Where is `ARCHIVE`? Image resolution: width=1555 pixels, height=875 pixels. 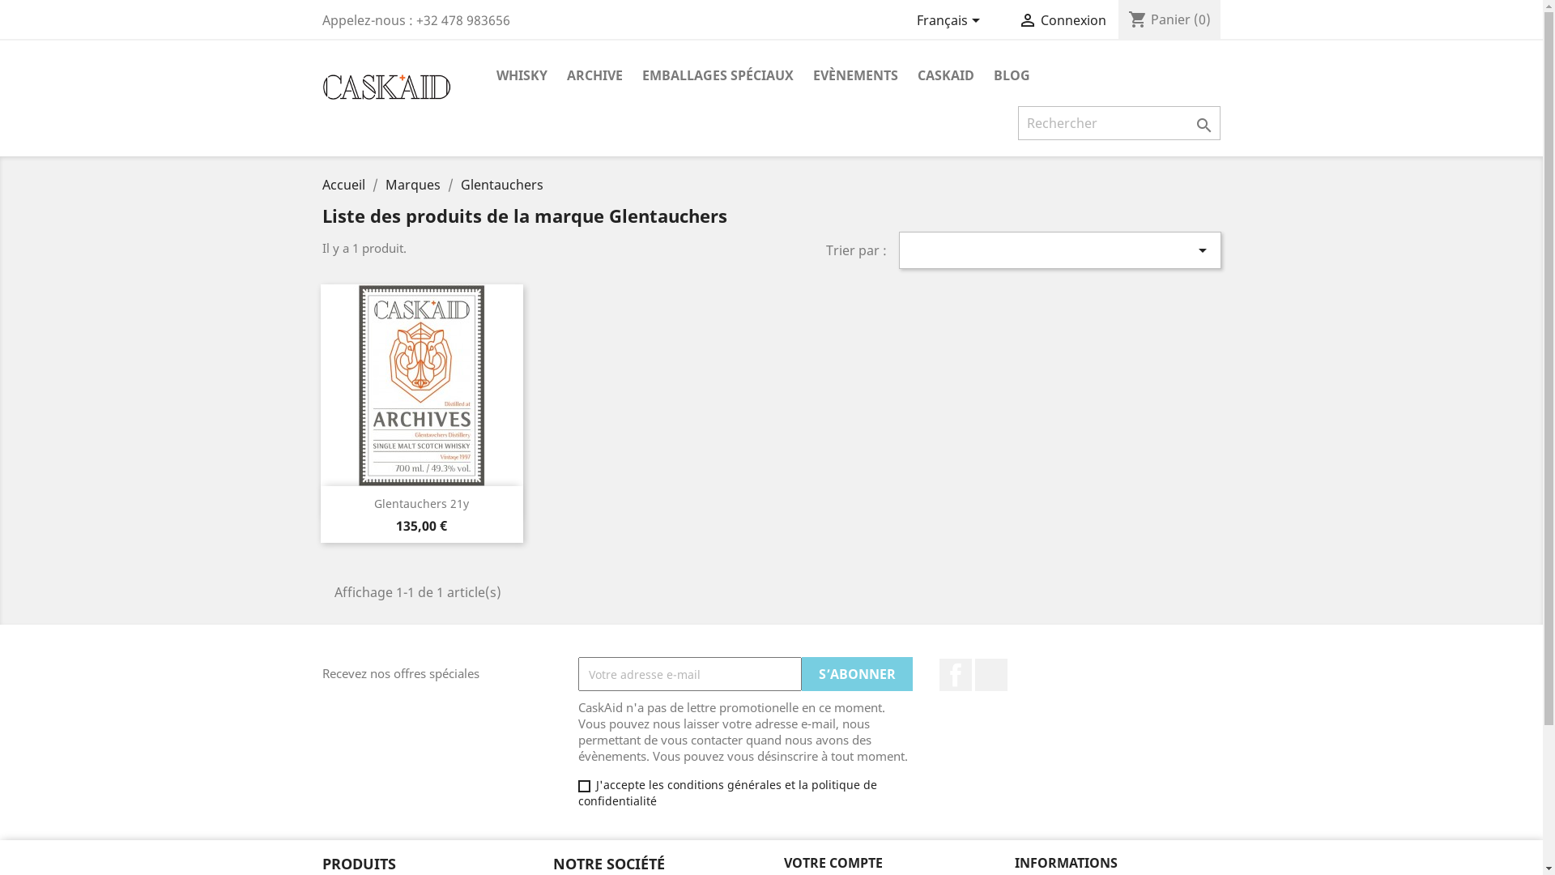
ARCHIVE is located at coordinates (594, 76).